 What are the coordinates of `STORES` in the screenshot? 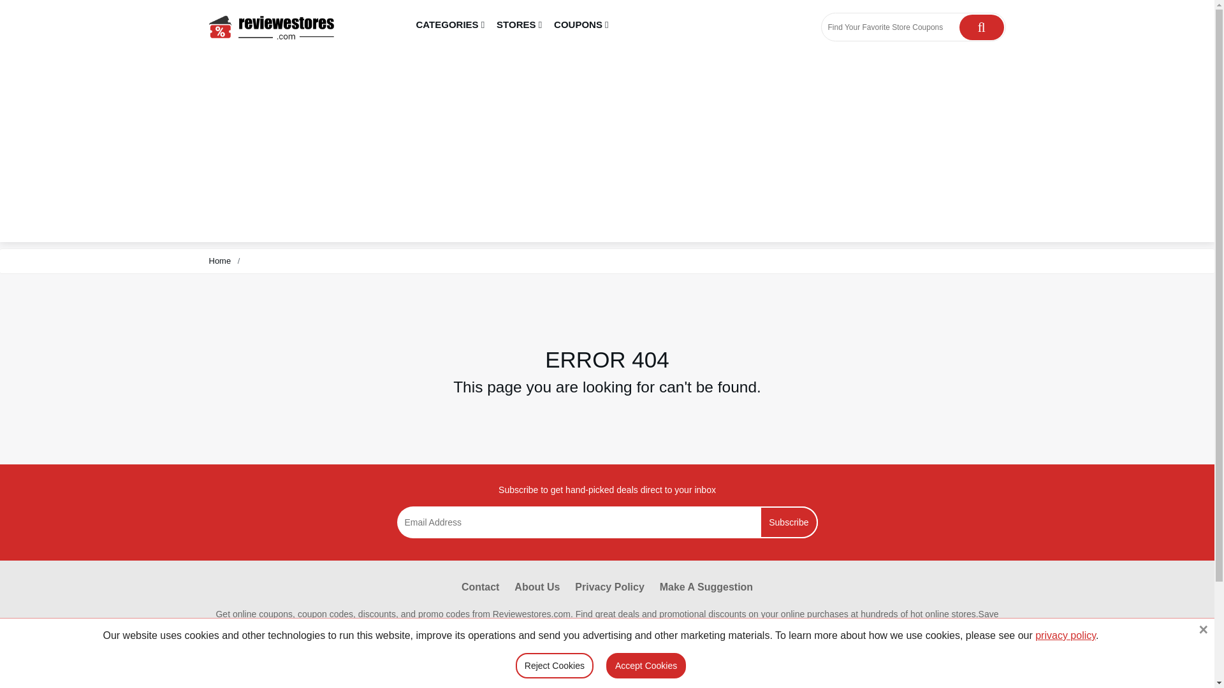 It's located at (519, 25).